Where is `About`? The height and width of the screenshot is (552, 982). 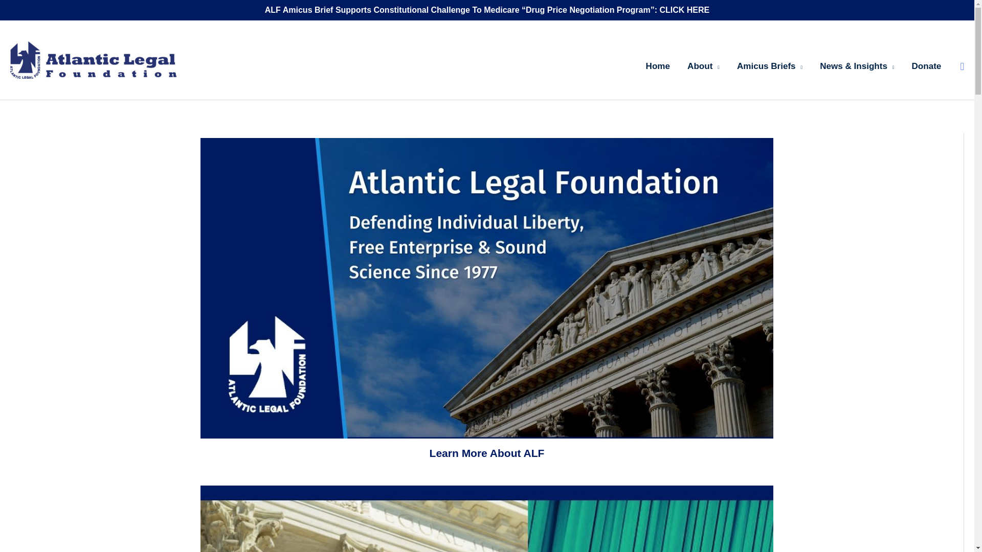
About is located at coordinates (703, 60).